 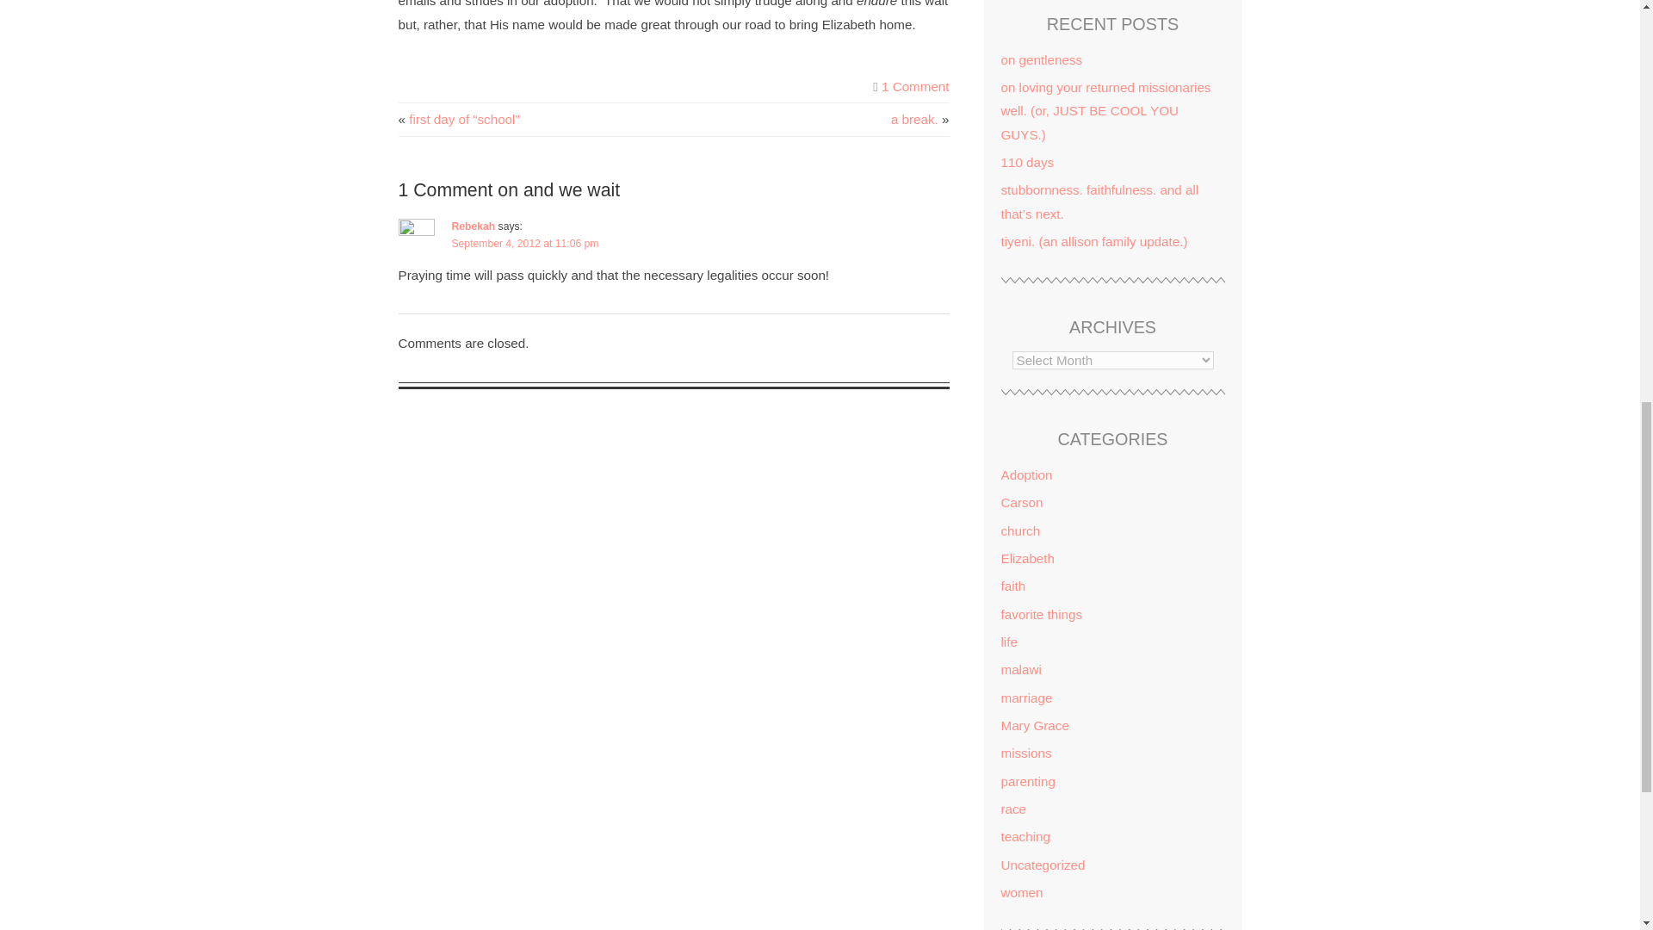 What do you see at coordinates (914, 86) in the screenshot?
I see `1 Comment` at bounding box center [914, 86].